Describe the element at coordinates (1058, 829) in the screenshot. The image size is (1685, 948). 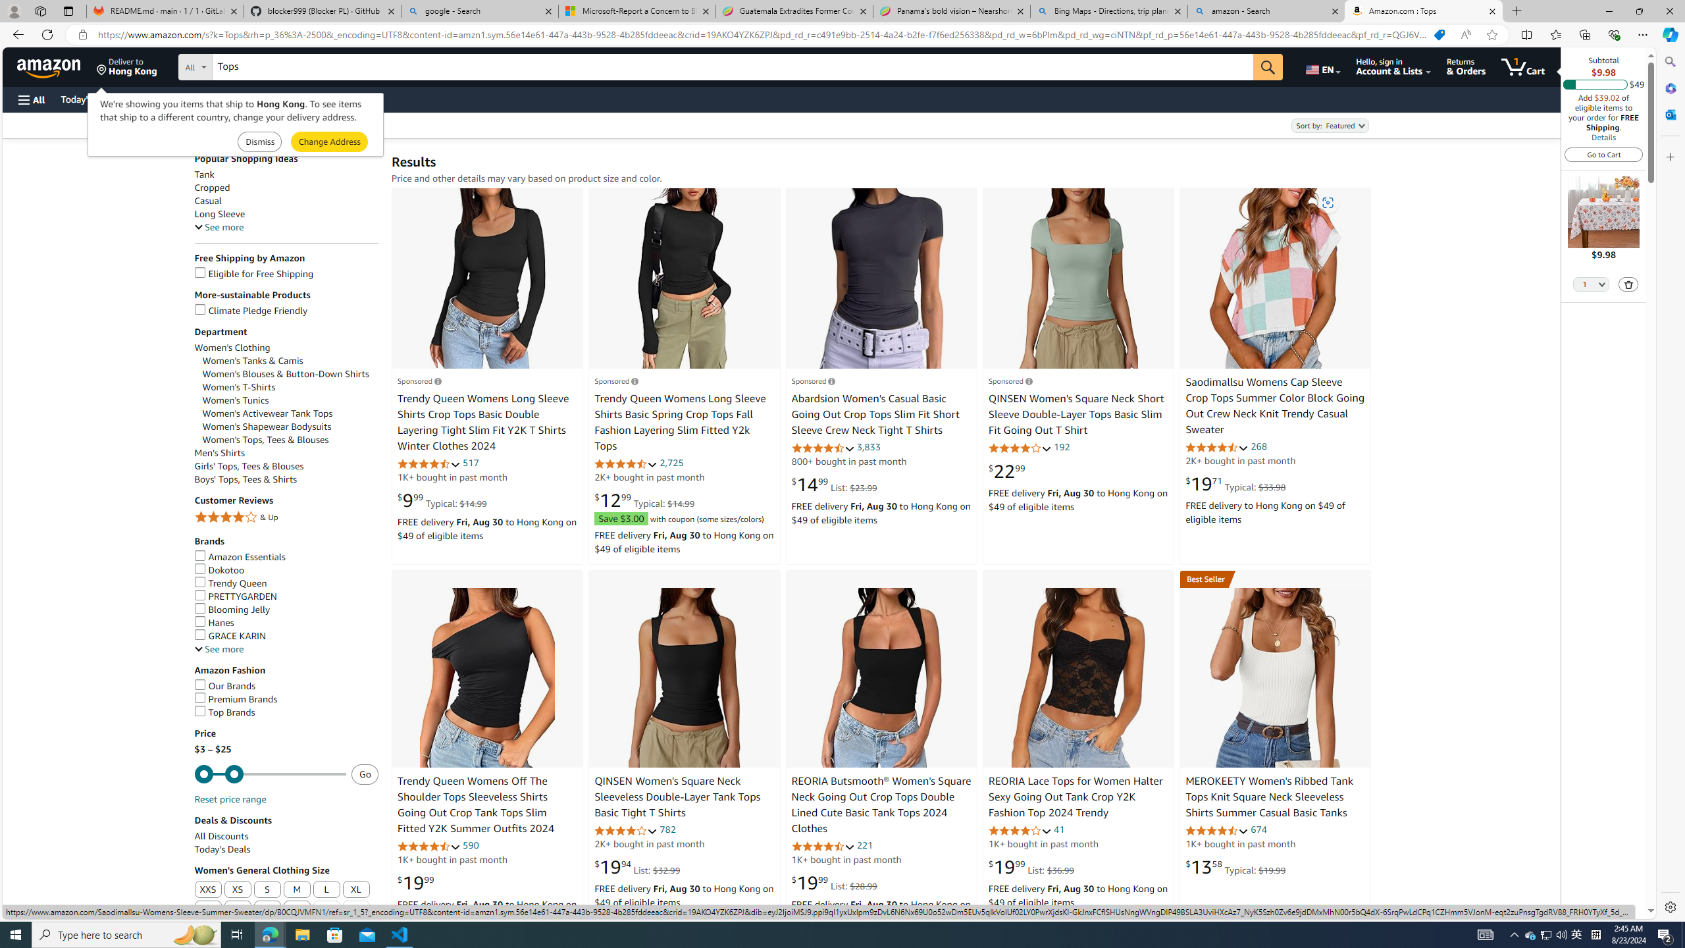
I see `41` at that location.